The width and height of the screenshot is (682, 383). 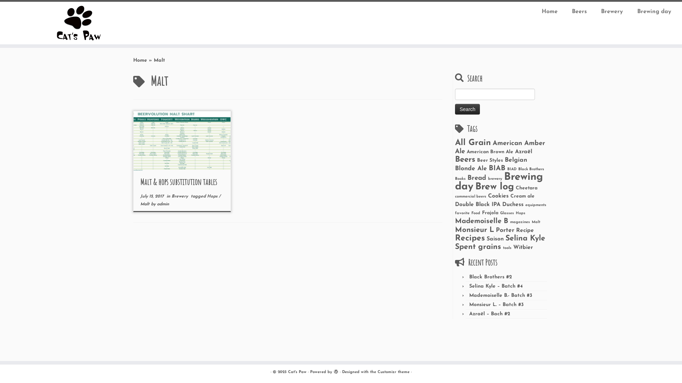 I want to click on American Brown Ale, so click(x=490, y=152).